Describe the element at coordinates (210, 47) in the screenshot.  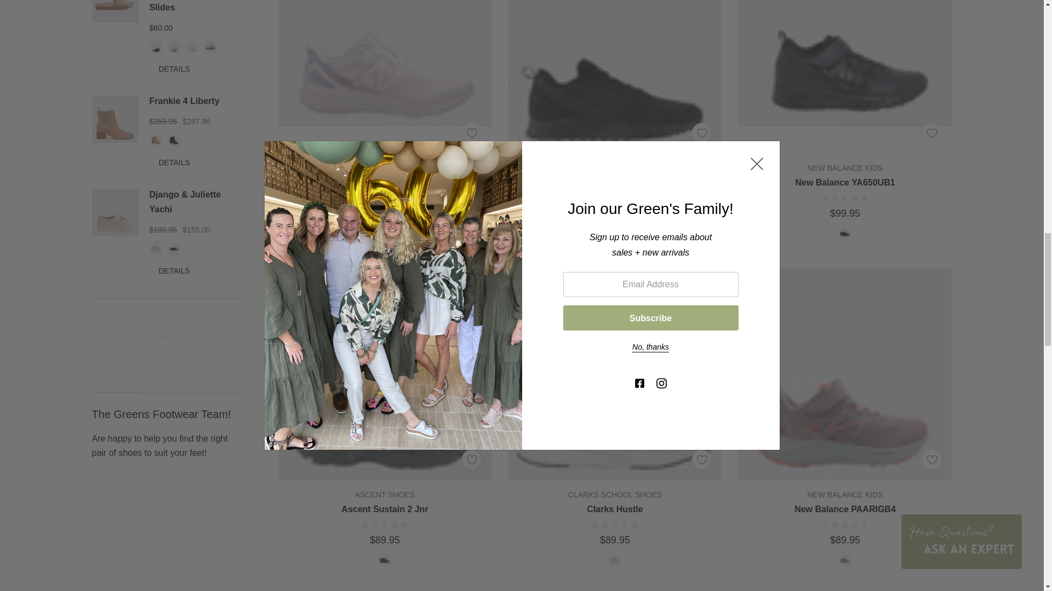
I see `Taupe` at that location.